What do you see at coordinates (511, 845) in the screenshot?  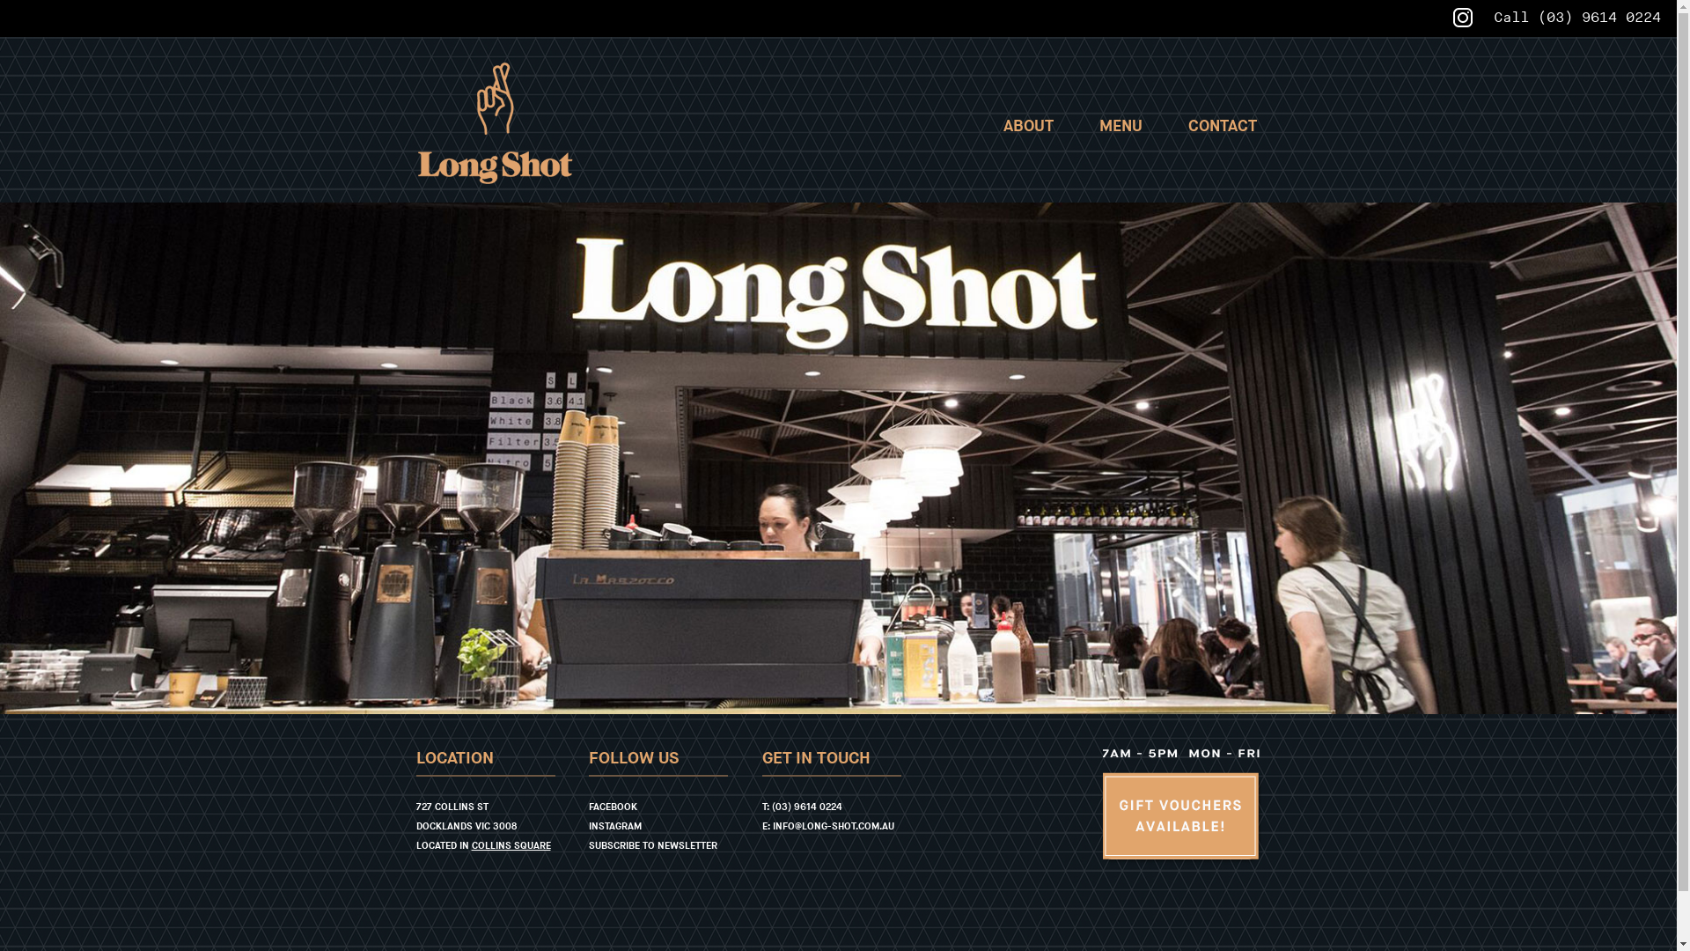 I see `COLLINS SQUARE` at bounding box center [511, 845].